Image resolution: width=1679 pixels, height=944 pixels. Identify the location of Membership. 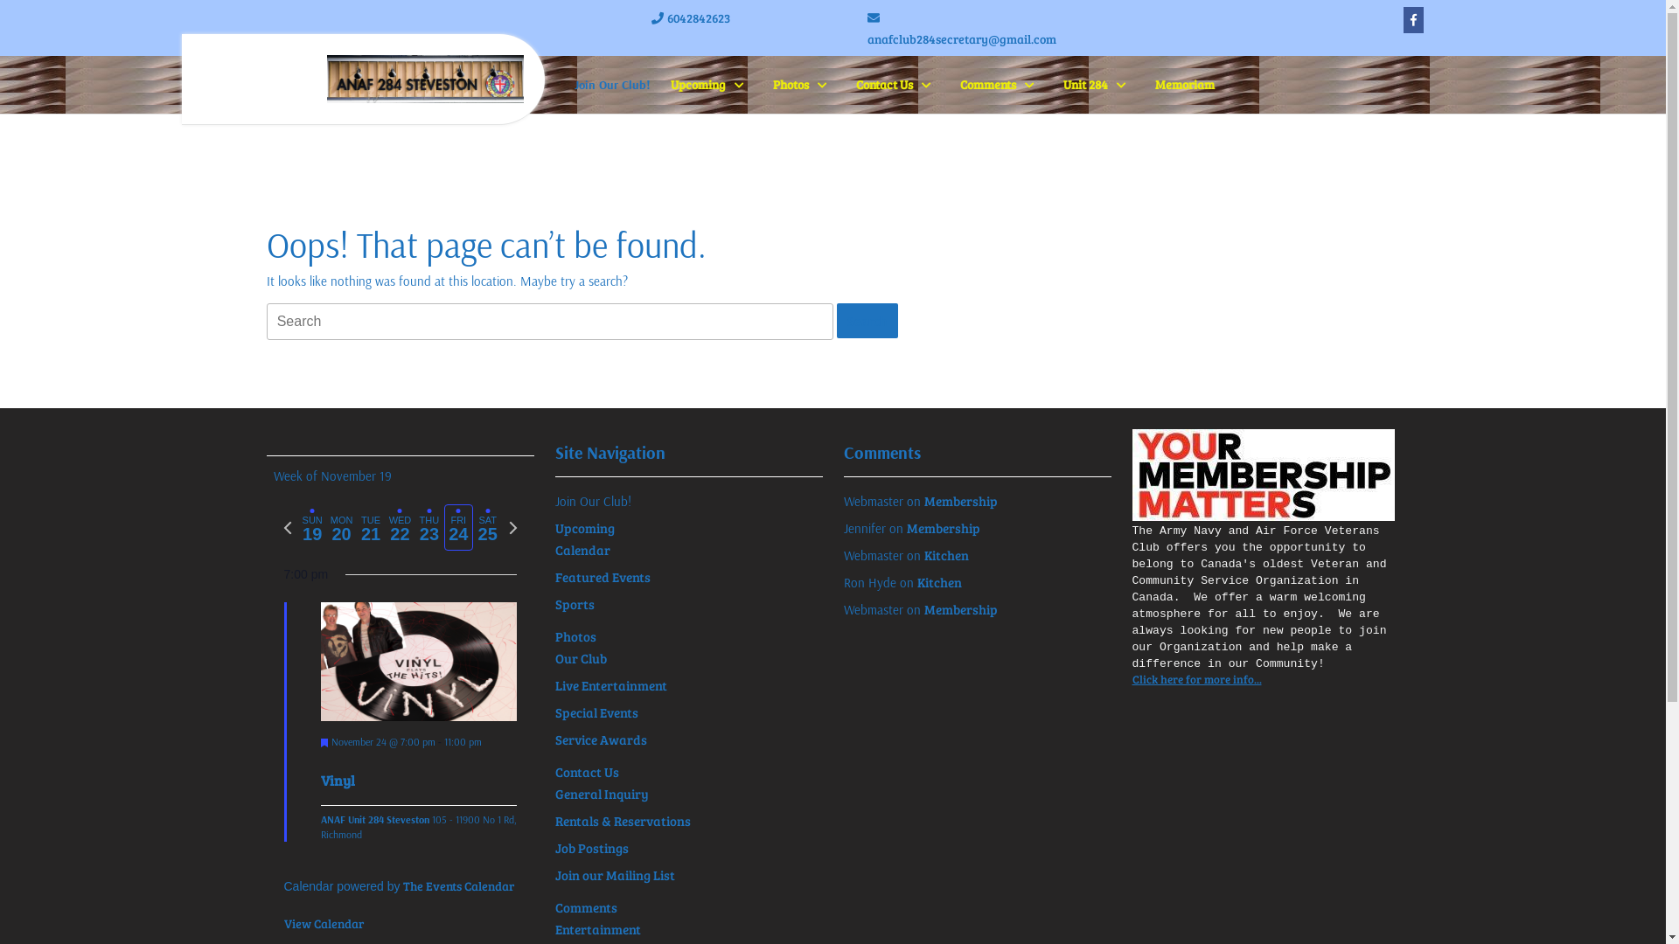
(960, 609).